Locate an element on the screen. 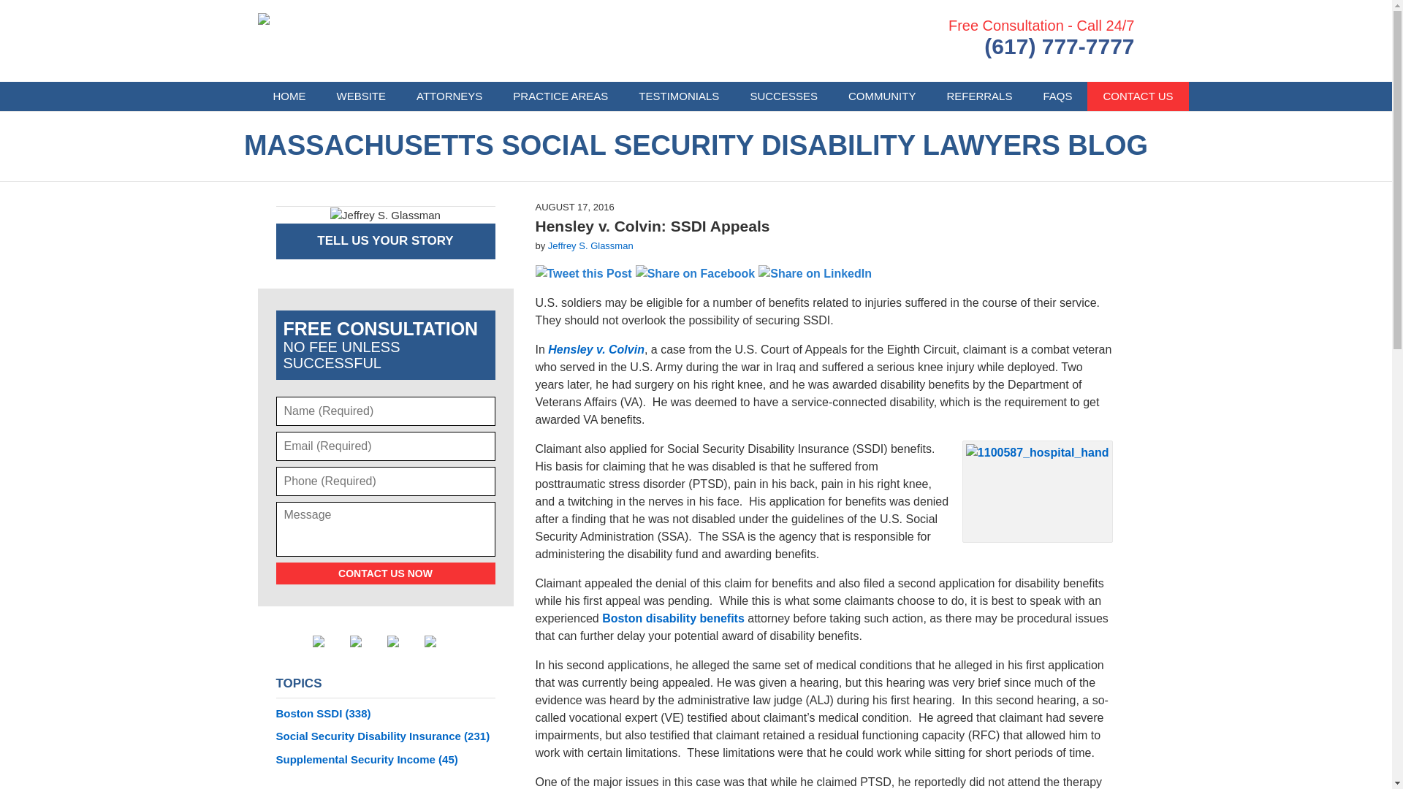 The image size is (1403, 789). MASSACHUSETTS SOCIAL SECURITY DISABILITY LAWYERS BLOG is located at coordinates (696, 146).